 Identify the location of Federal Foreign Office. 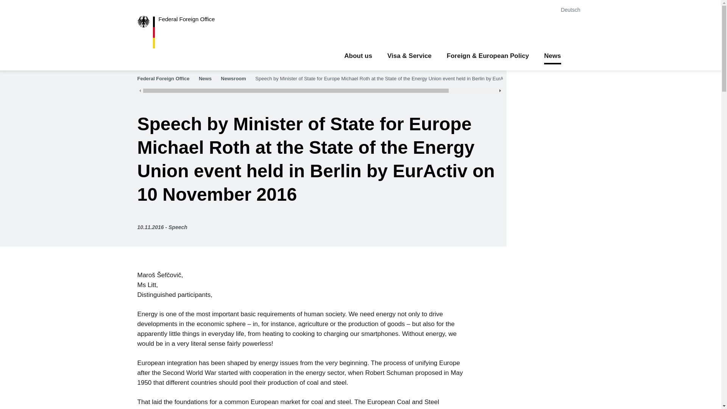
(182, 32).